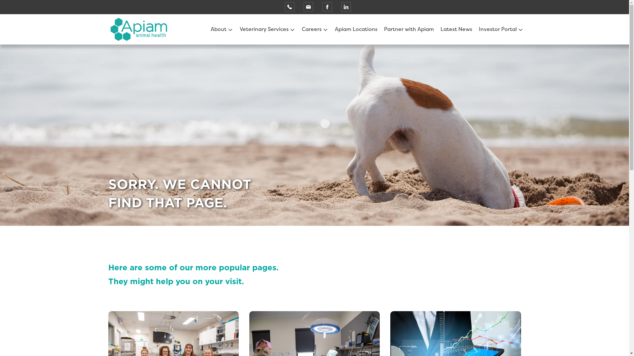 The height and width of the screenshot is (356, 634). I want to click on Veterinary Services, so click(265, 29).